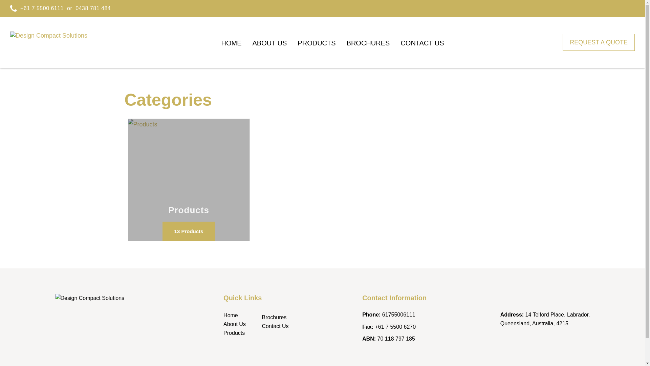 The width and height of the screenshot is (650, 366). I want to click on BROCHURES, so click(368, 41).